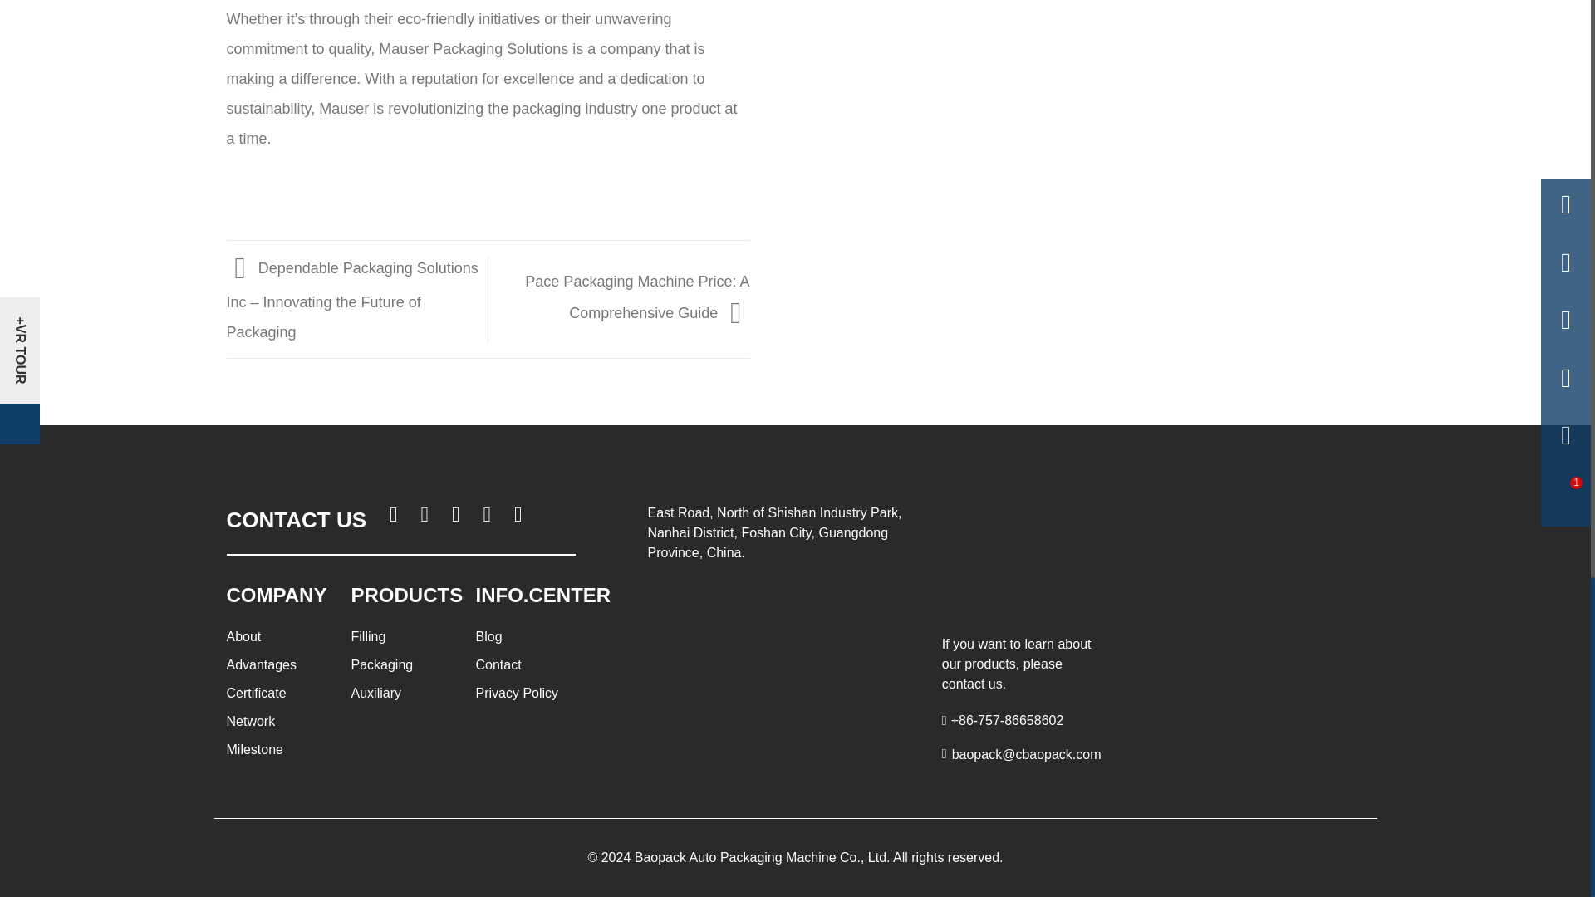 Image resolution: width=1595 pixels, height=897 pixels. What do you see at coordinates (368, 636) in the screenshot?
I see `Filling` at bounding box center [368, 636].